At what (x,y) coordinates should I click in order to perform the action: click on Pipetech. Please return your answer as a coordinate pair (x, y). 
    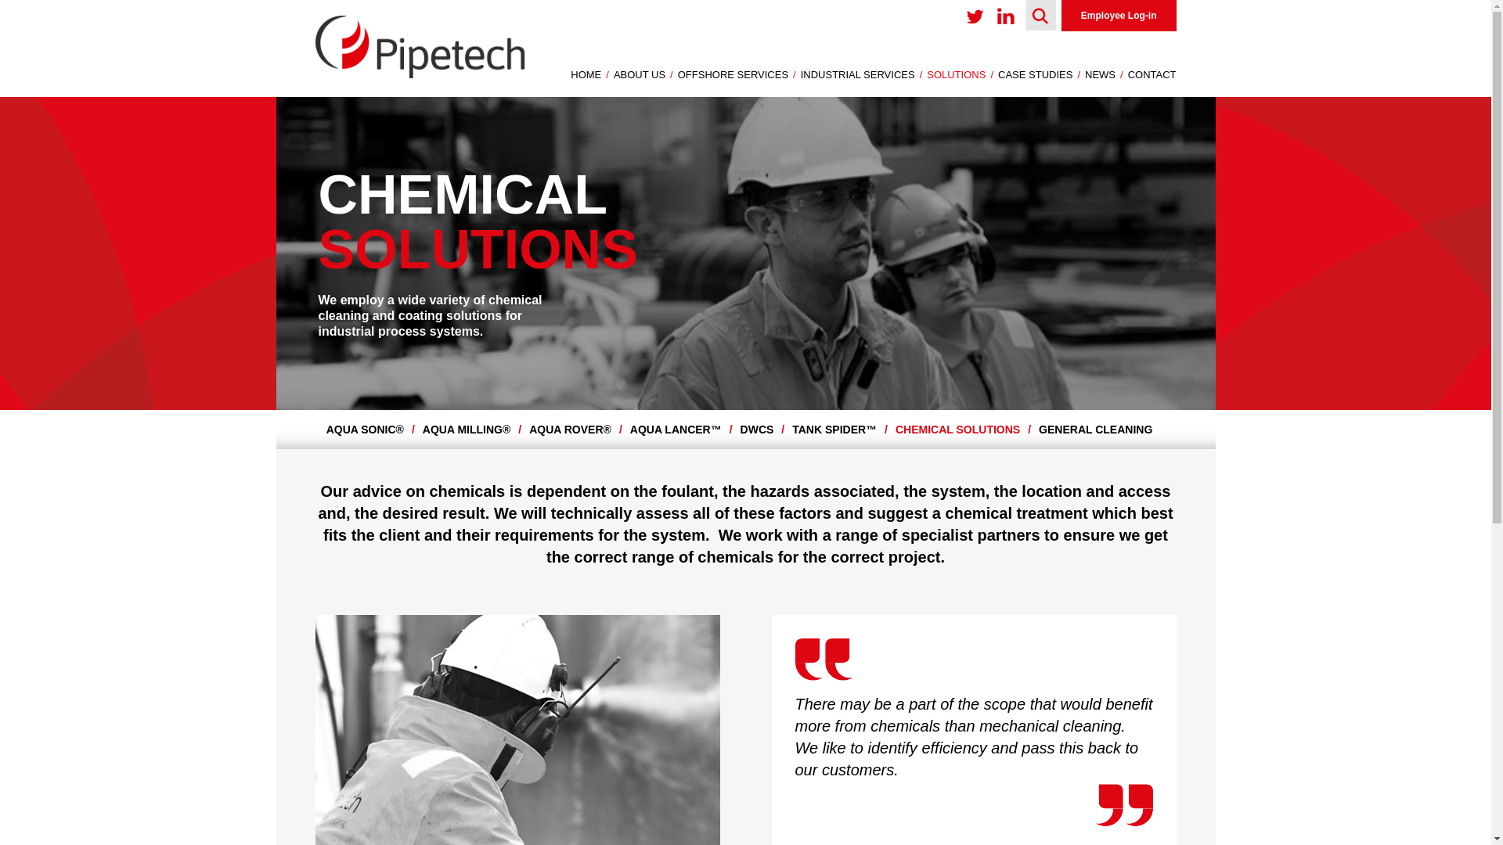
    Looking at the image, I should click on (420, 74).